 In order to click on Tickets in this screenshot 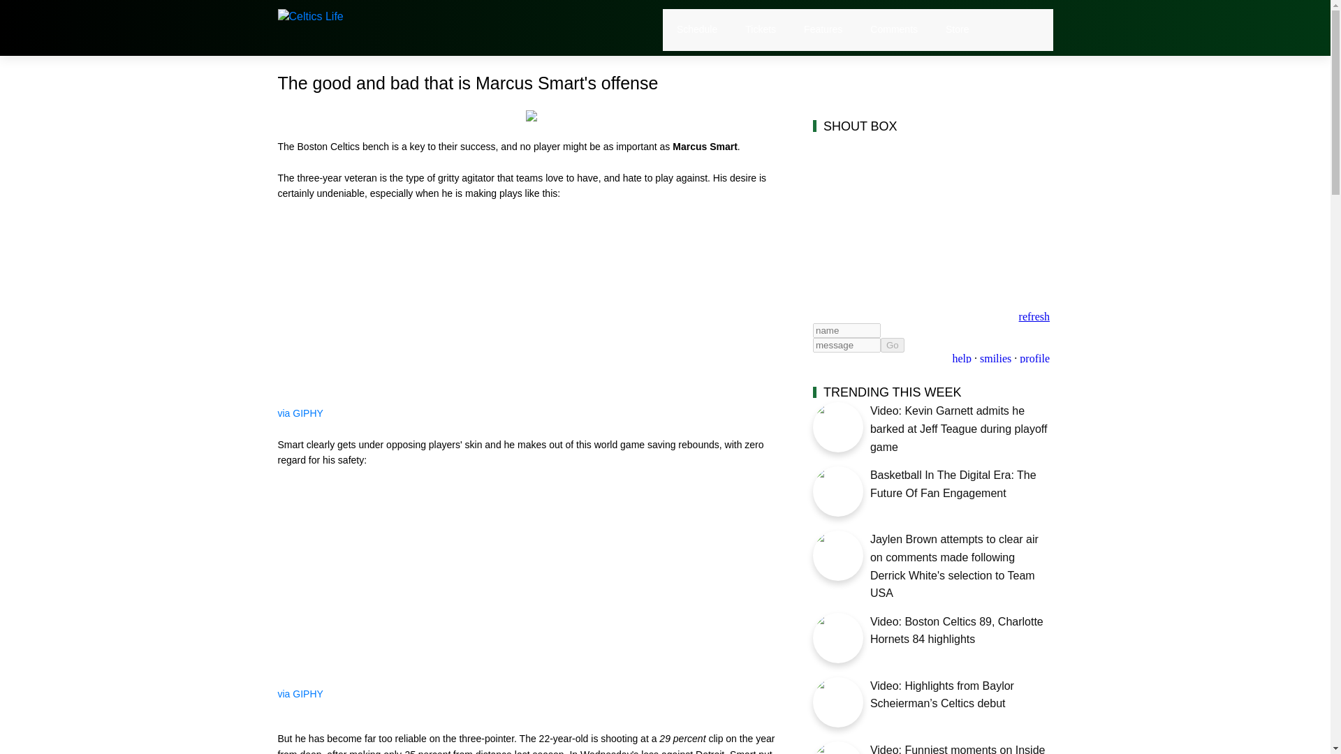, I will do `click(761, 29)`.